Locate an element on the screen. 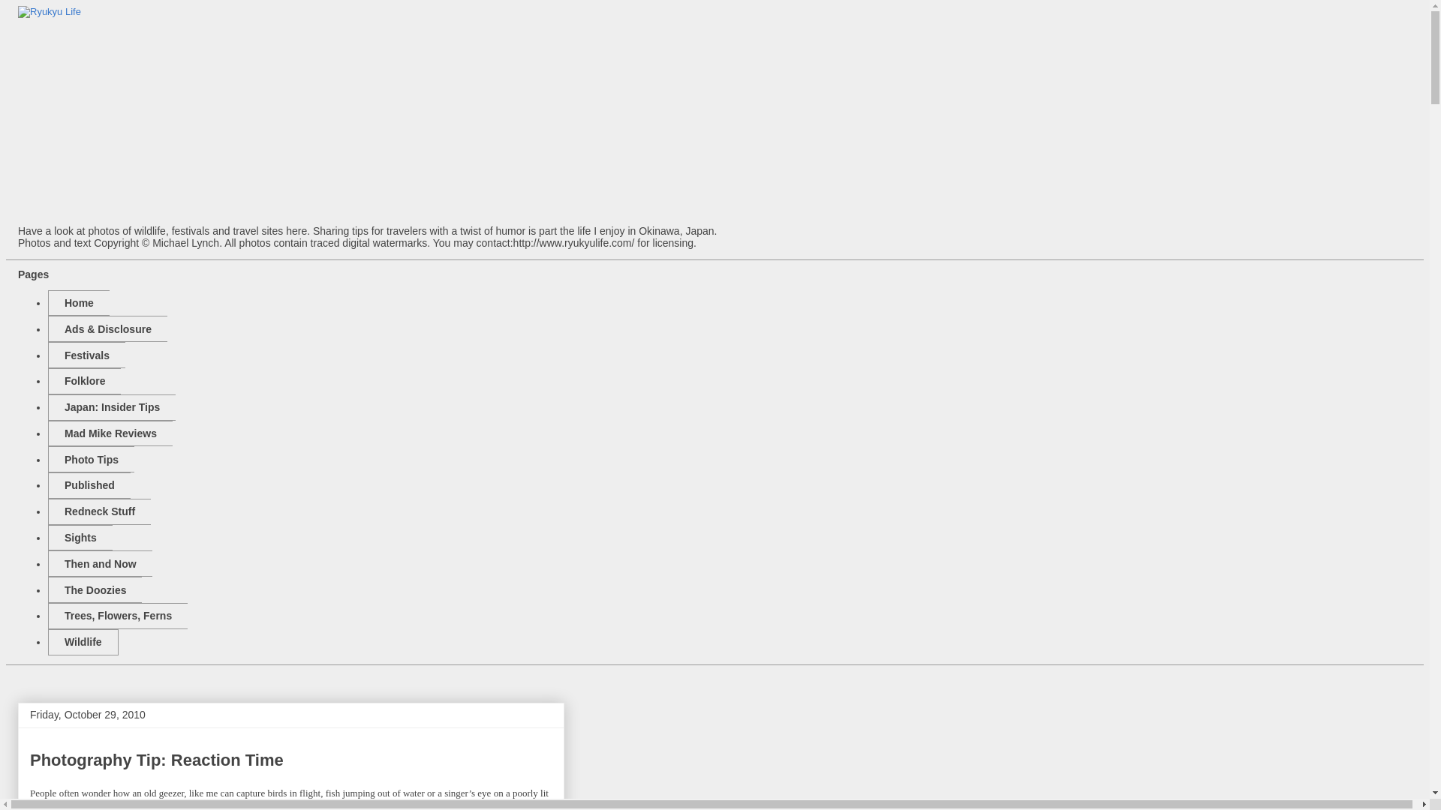 This screenshot has height=810, width=1441. Trees, Flowers, Ferns is located at coordinates (117, 616).